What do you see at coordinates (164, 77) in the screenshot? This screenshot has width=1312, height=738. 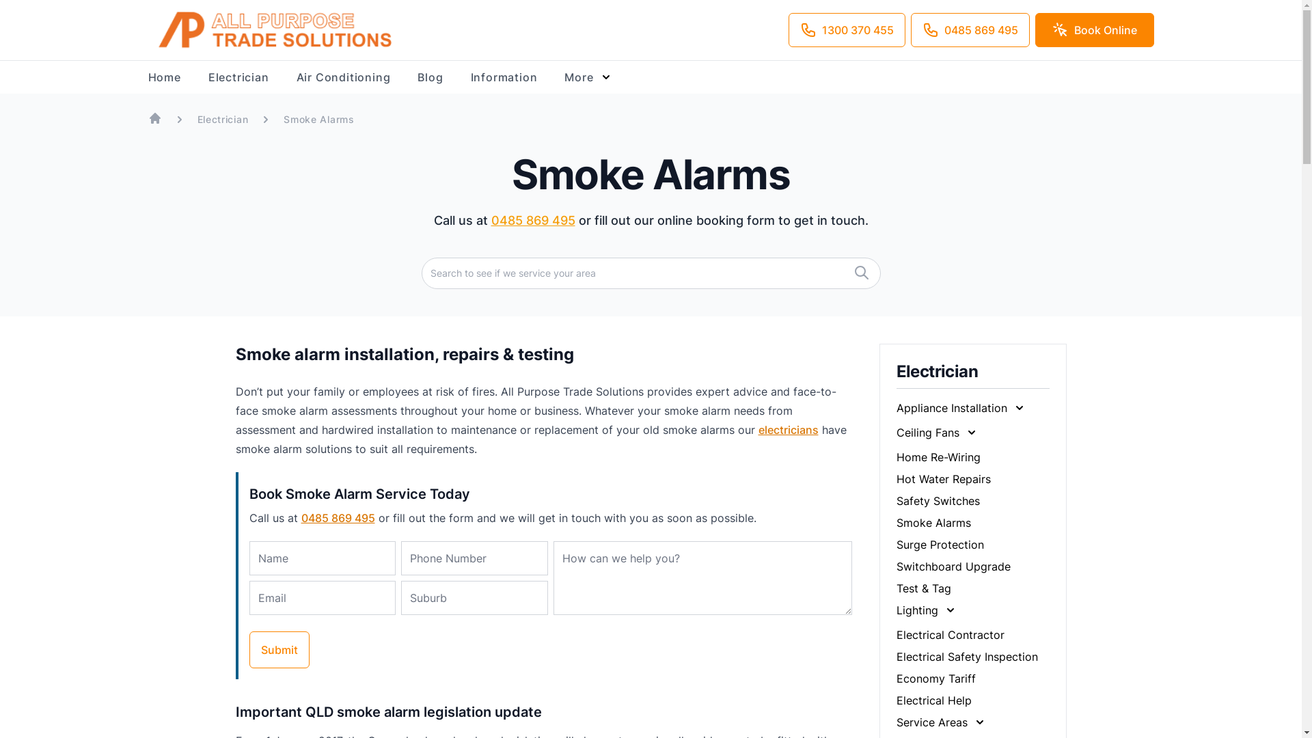 I see `Home` at bounding box center [164, 77].